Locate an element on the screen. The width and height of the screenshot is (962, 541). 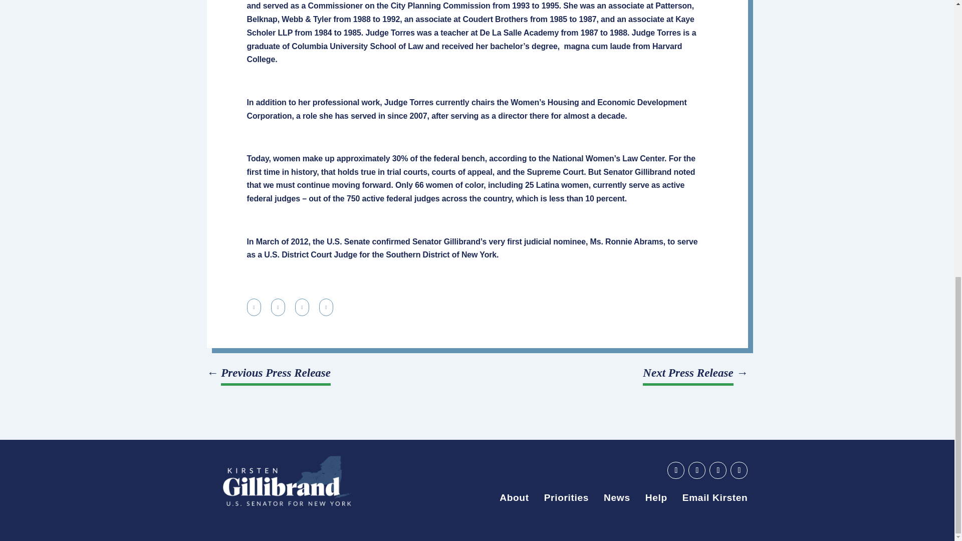
gillibrand-logo is located at coordinates (287, 481).